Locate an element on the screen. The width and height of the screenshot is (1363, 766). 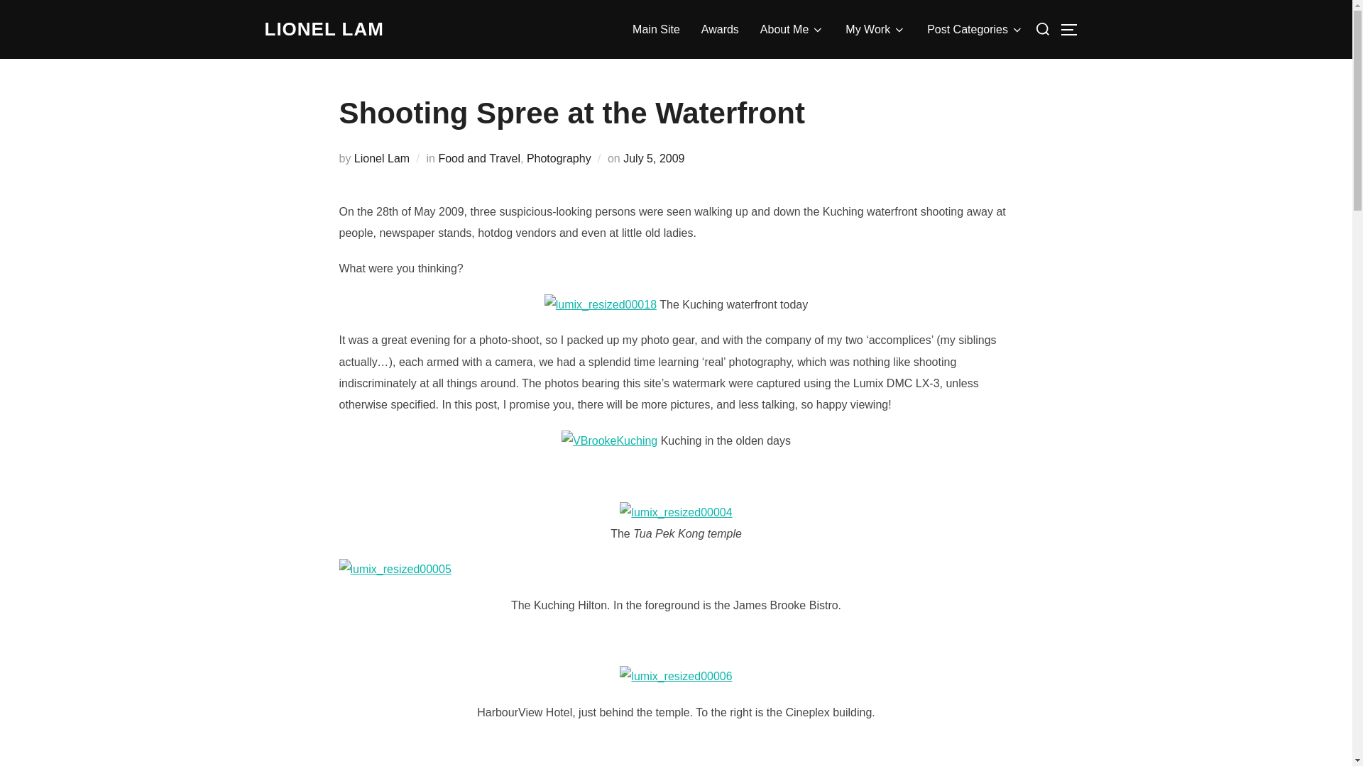
VBrookeKuching is located at coordinates (609, 441).